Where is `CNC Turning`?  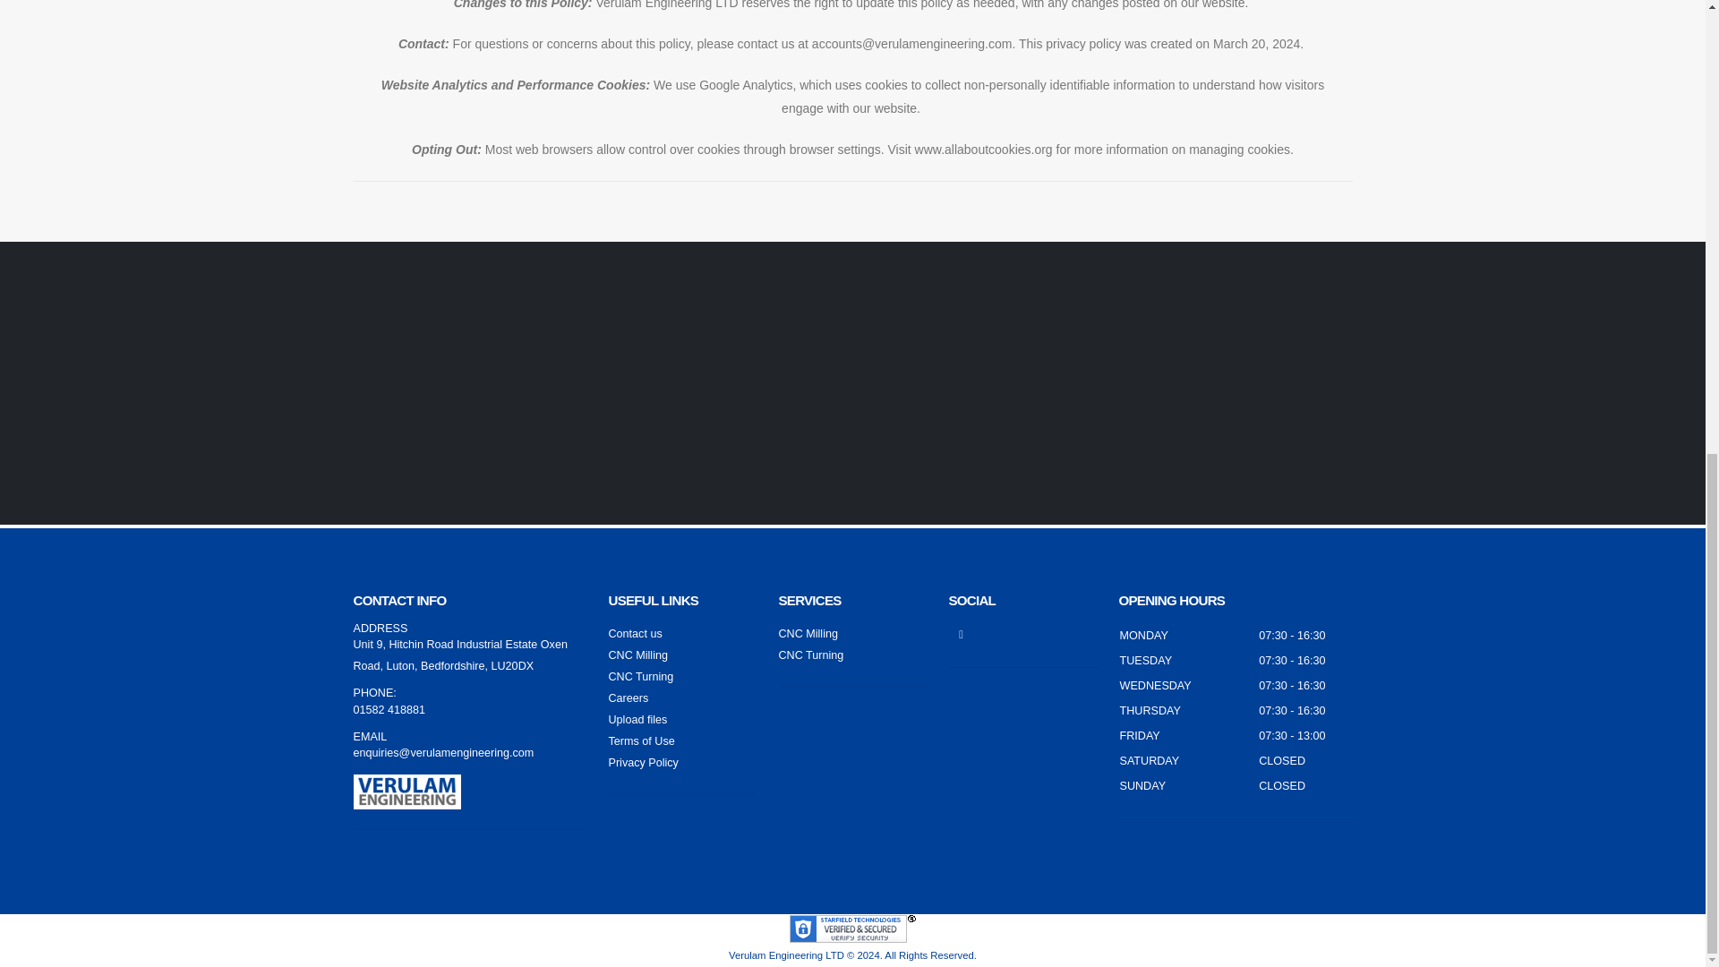
CNC Turning is located at coordinates (811, 655).